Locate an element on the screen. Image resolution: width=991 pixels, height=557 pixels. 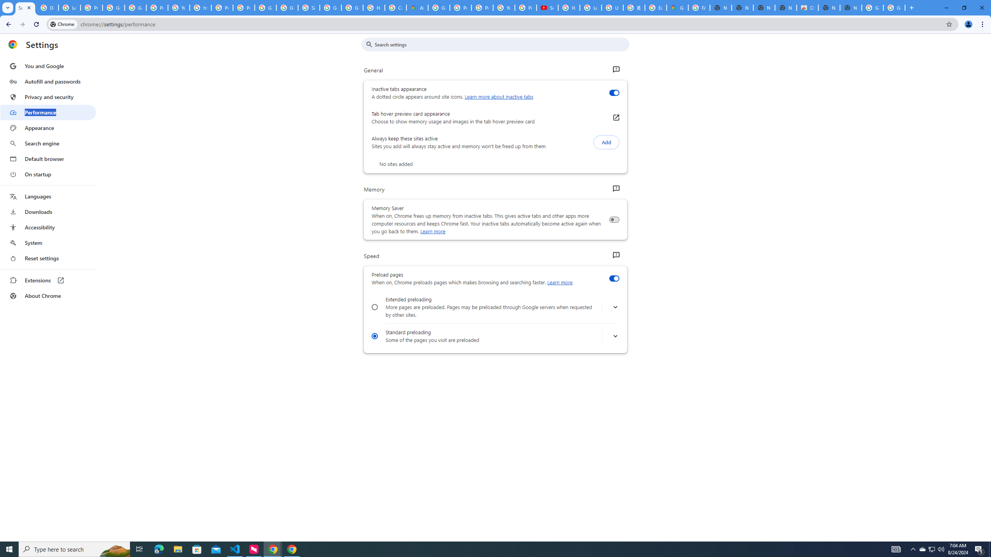
Inactive tabs appearance is located at coordinates (614, 93).